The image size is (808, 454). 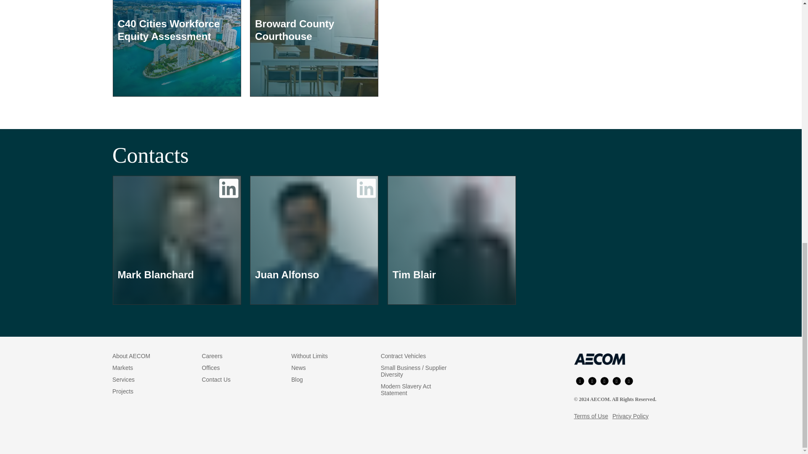 What do you see at coordinates (406, 389) in the screenshot?
I see `Modern Slavery Act Statement` at bounding box center [406, 389].